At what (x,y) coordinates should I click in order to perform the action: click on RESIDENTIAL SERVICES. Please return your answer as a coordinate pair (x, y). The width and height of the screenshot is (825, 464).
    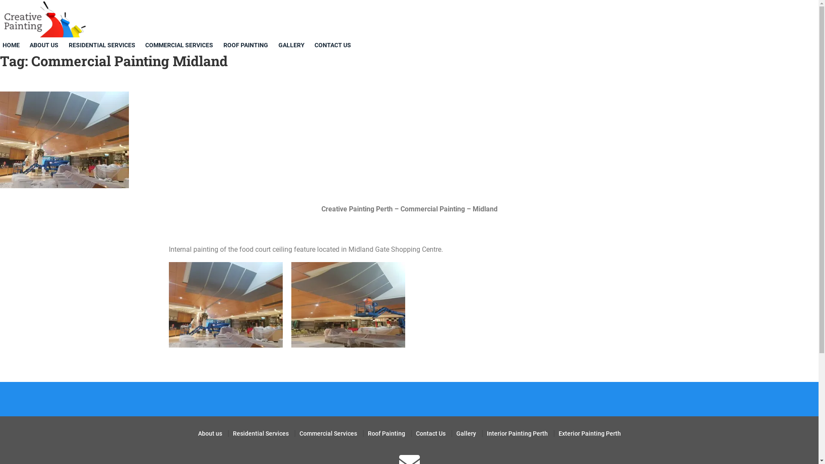
    Looking at the image, I should click on (104, 46).